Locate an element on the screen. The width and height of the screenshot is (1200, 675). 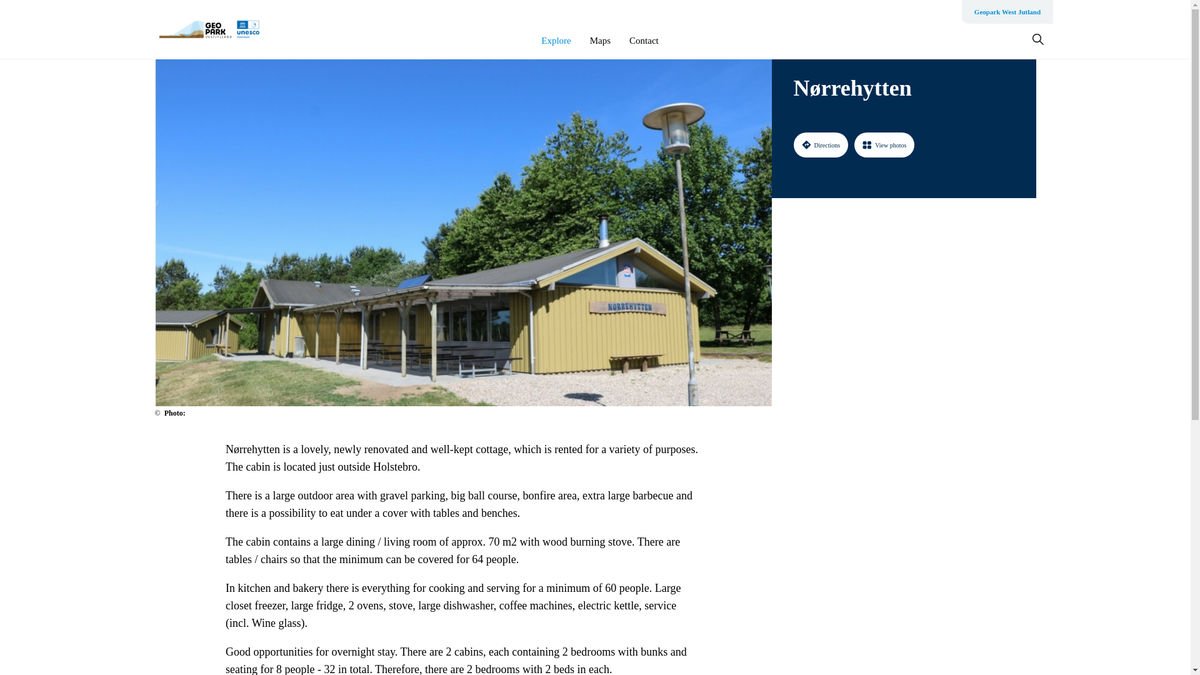
Directions is located at coordinates (821, 144).